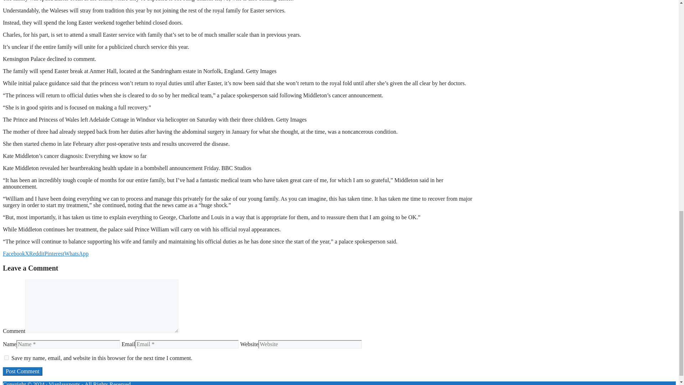 This screenshot has width=684, height=385. Describe the element at coordinates (22, 371) in the screenshot. I see `Post Comment` at that location.